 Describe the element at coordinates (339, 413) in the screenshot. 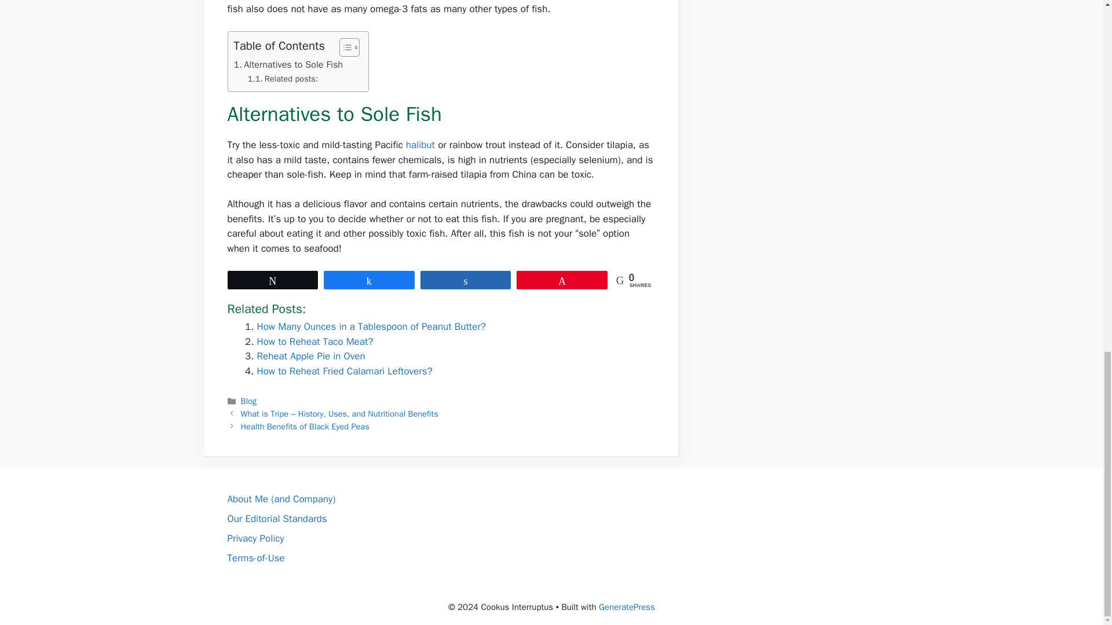

I see `Previous` at that location.